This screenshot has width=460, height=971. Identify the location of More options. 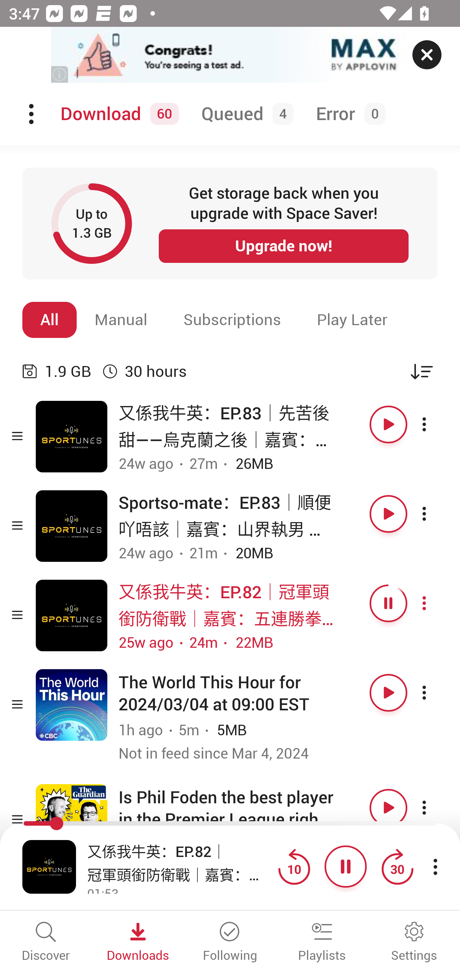
(435, 603).